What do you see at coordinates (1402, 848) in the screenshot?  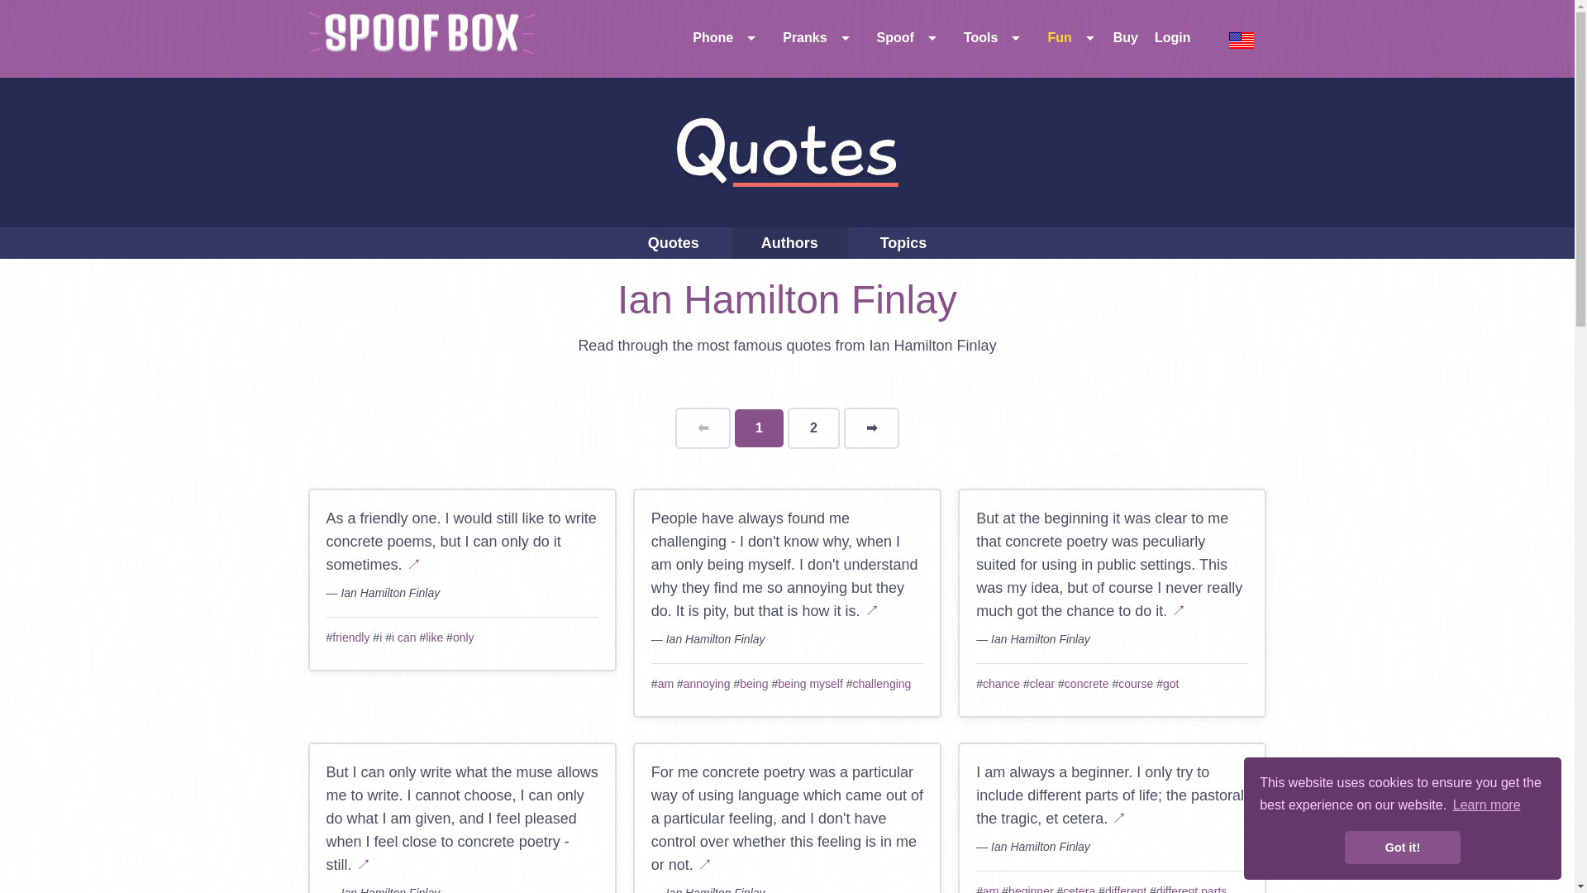 I see `Got it!` at bounding box center [1402, 848].